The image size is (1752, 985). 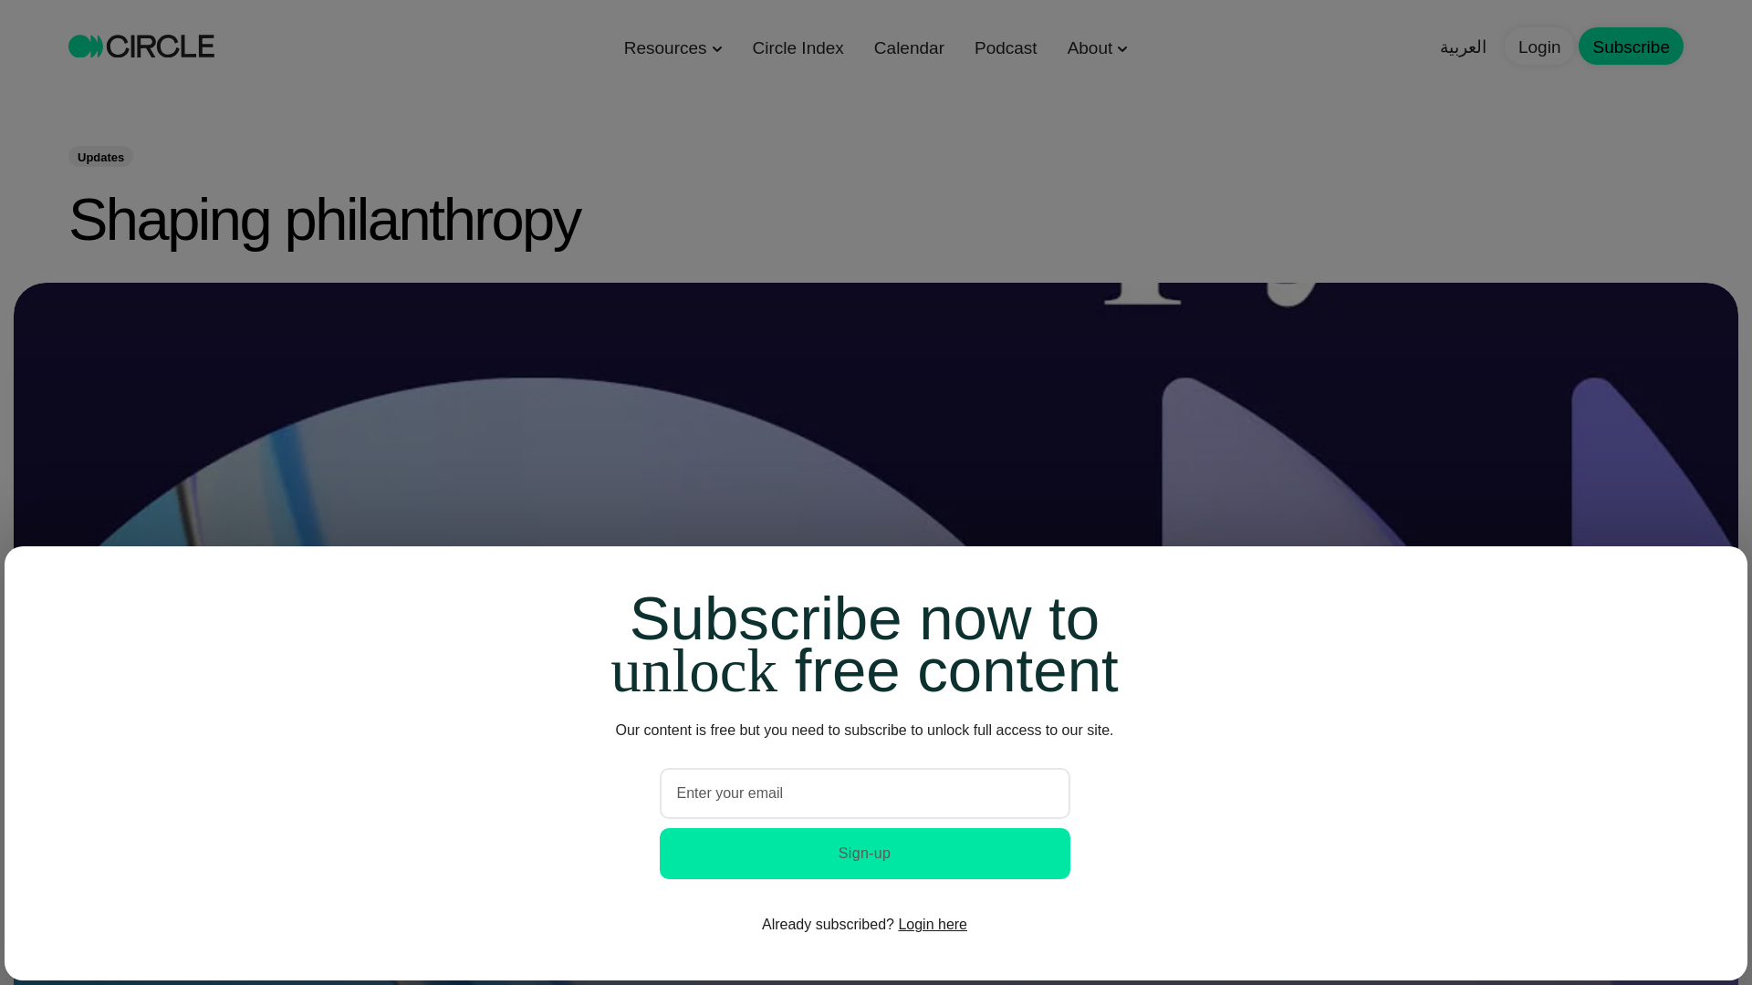 What do you see at coordinates (798, 46) in the screenshot?
I see `Circle Index` at bounding box center [798, 46].